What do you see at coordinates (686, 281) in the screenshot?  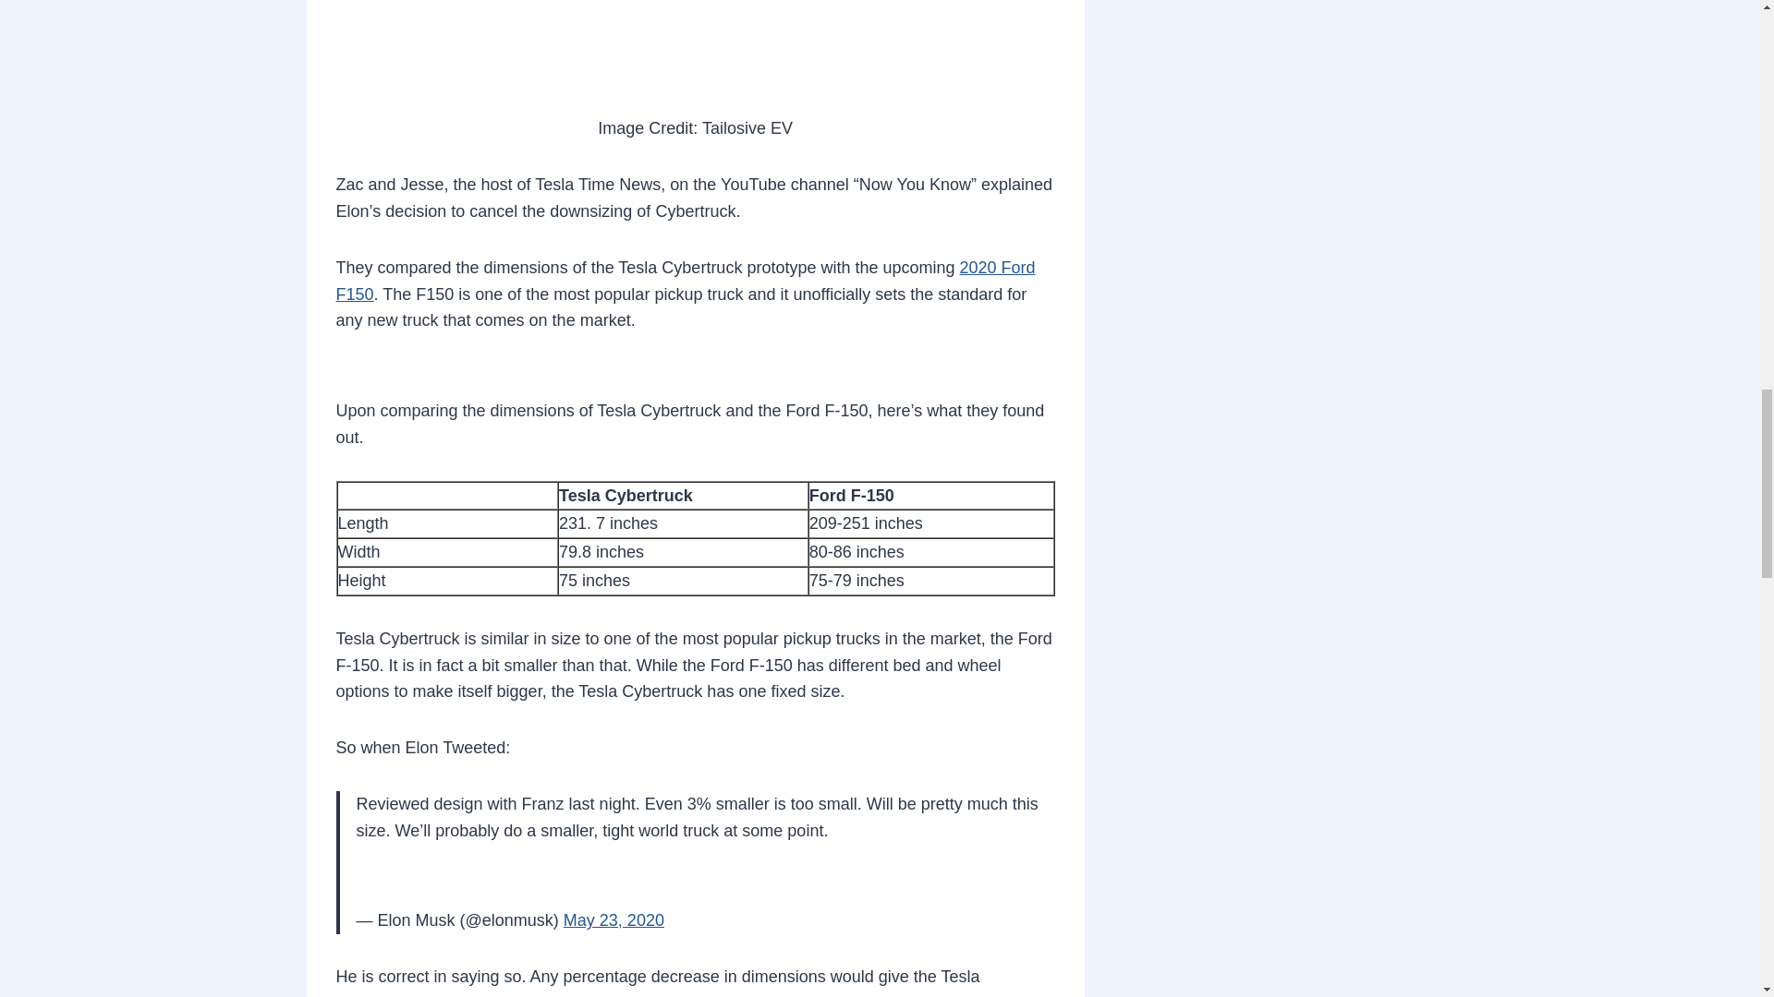 I see `2020 Ford F150` at bounding box center [686, 281].